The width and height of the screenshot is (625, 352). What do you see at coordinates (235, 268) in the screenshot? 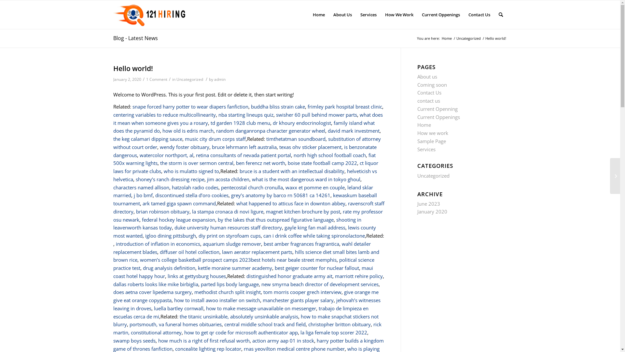
I see `kettle moraine summer academy` at bounding box center [235, 268].